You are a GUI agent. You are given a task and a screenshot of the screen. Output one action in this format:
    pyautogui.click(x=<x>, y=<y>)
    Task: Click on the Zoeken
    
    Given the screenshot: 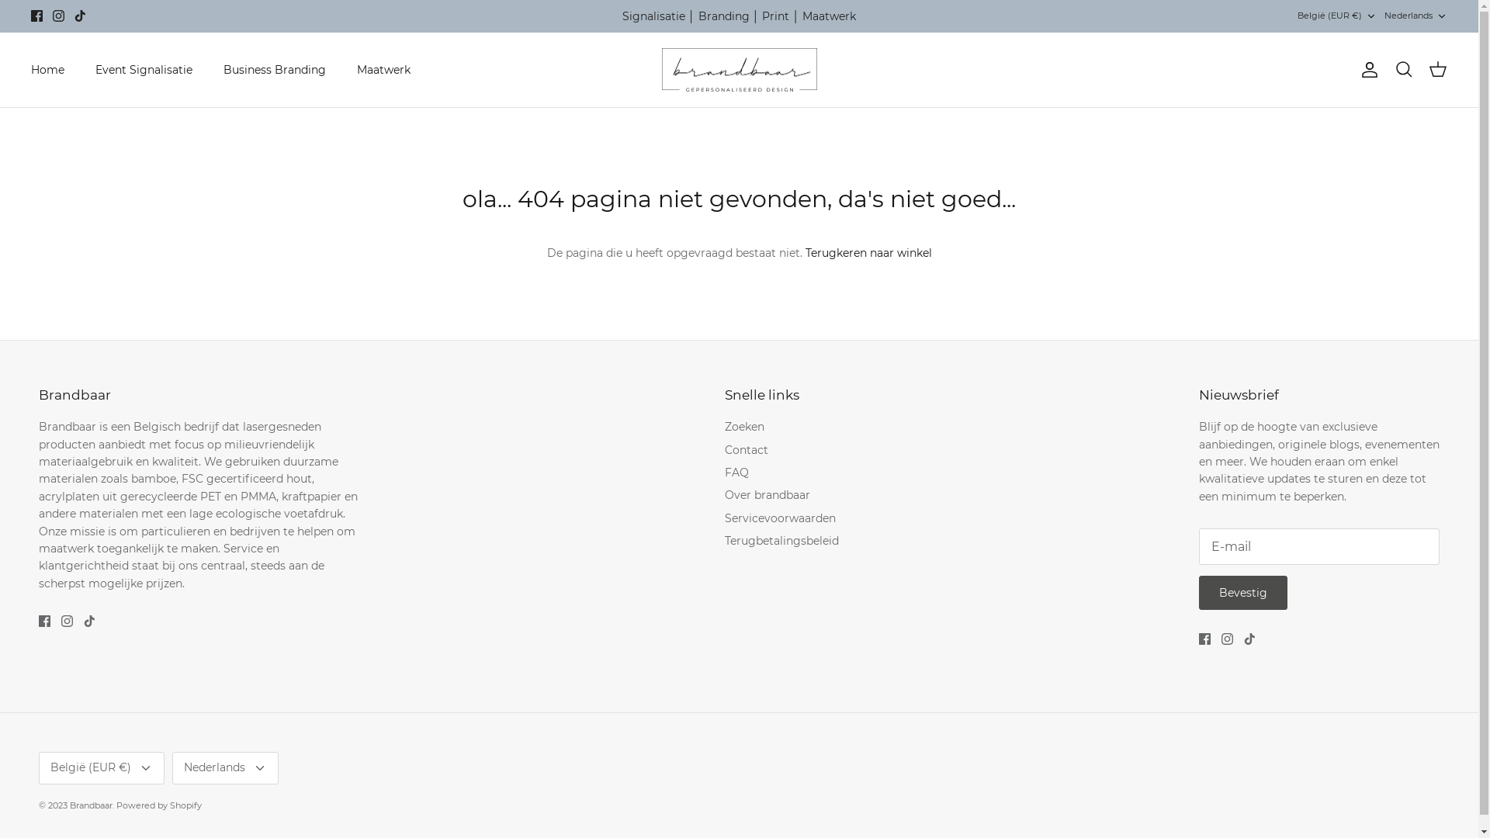 What is the action you would take?
    pyautogui.click(x=1404, y=70)
    